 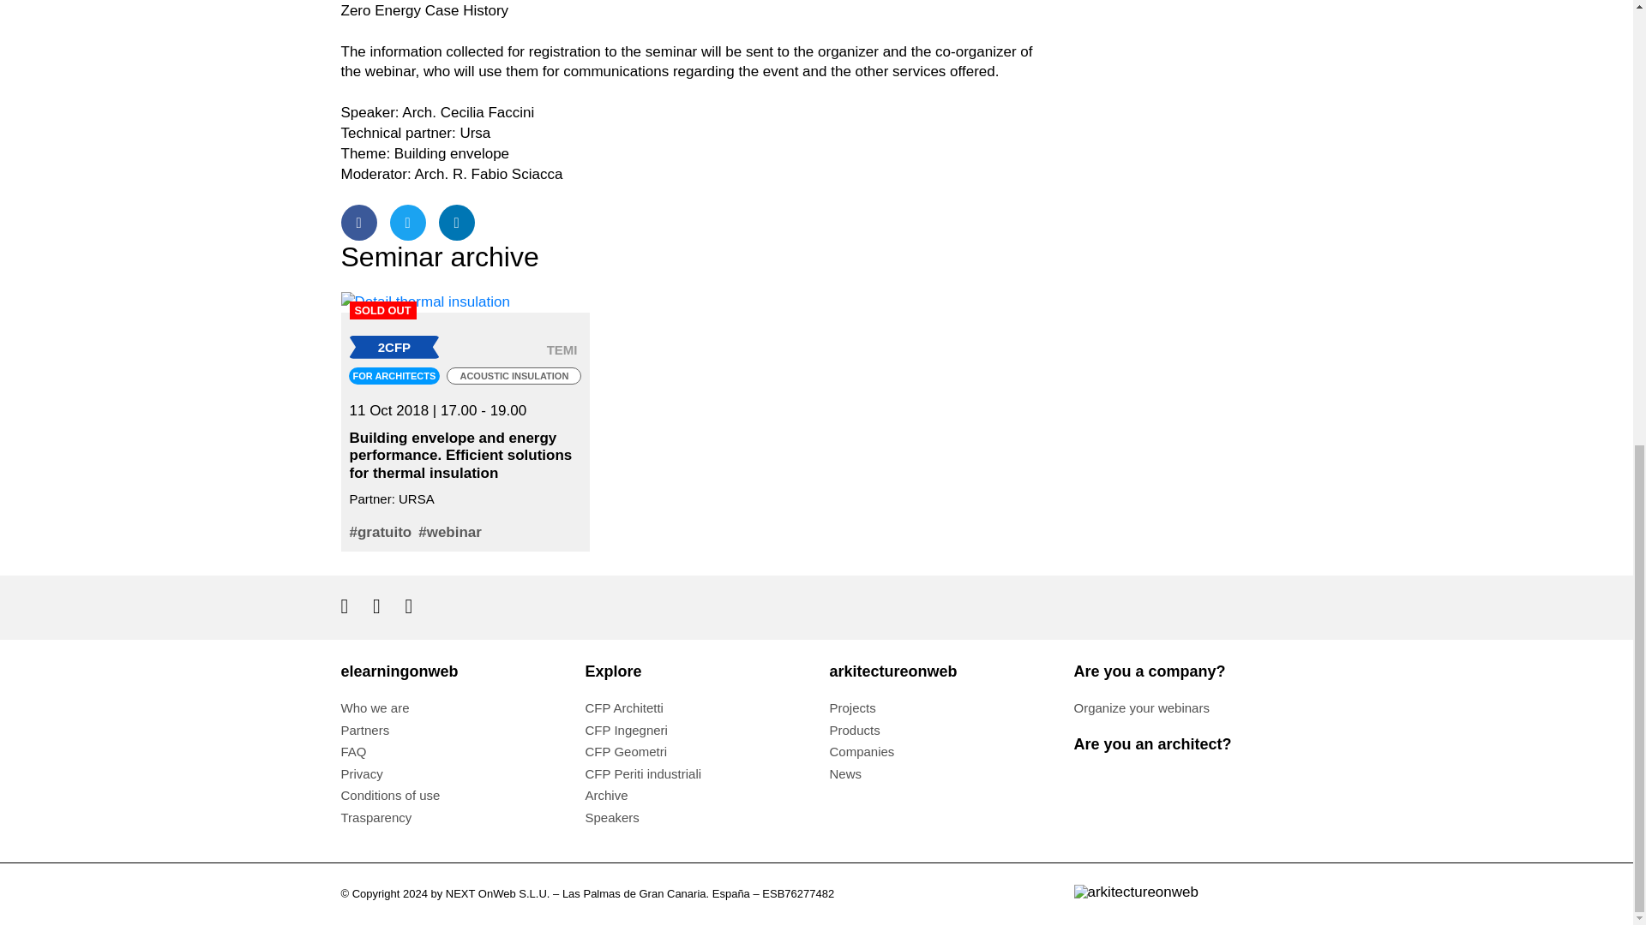 I want to click on Who we are, so click(x=375, y=707).